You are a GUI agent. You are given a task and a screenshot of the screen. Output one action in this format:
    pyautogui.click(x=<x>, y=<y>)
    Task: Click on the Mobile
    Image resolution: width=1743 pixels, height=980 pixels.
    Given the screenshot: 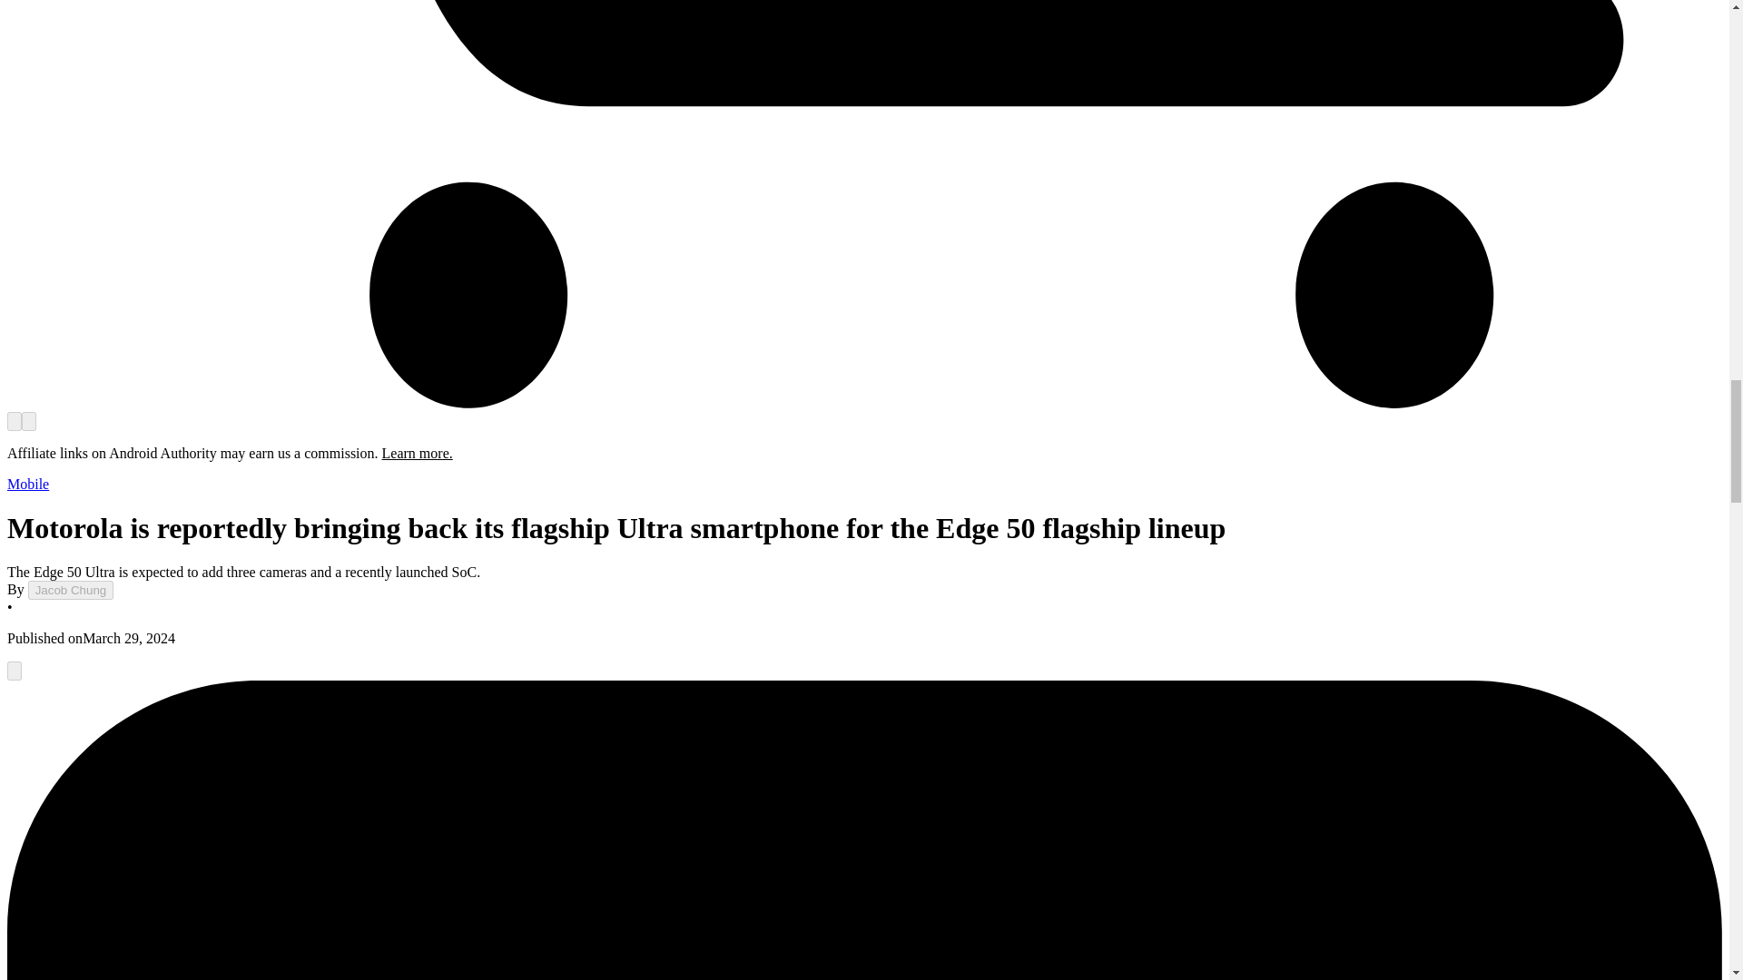 What is the action you would take?
    pyautogui.click(x=27, y=484)
    